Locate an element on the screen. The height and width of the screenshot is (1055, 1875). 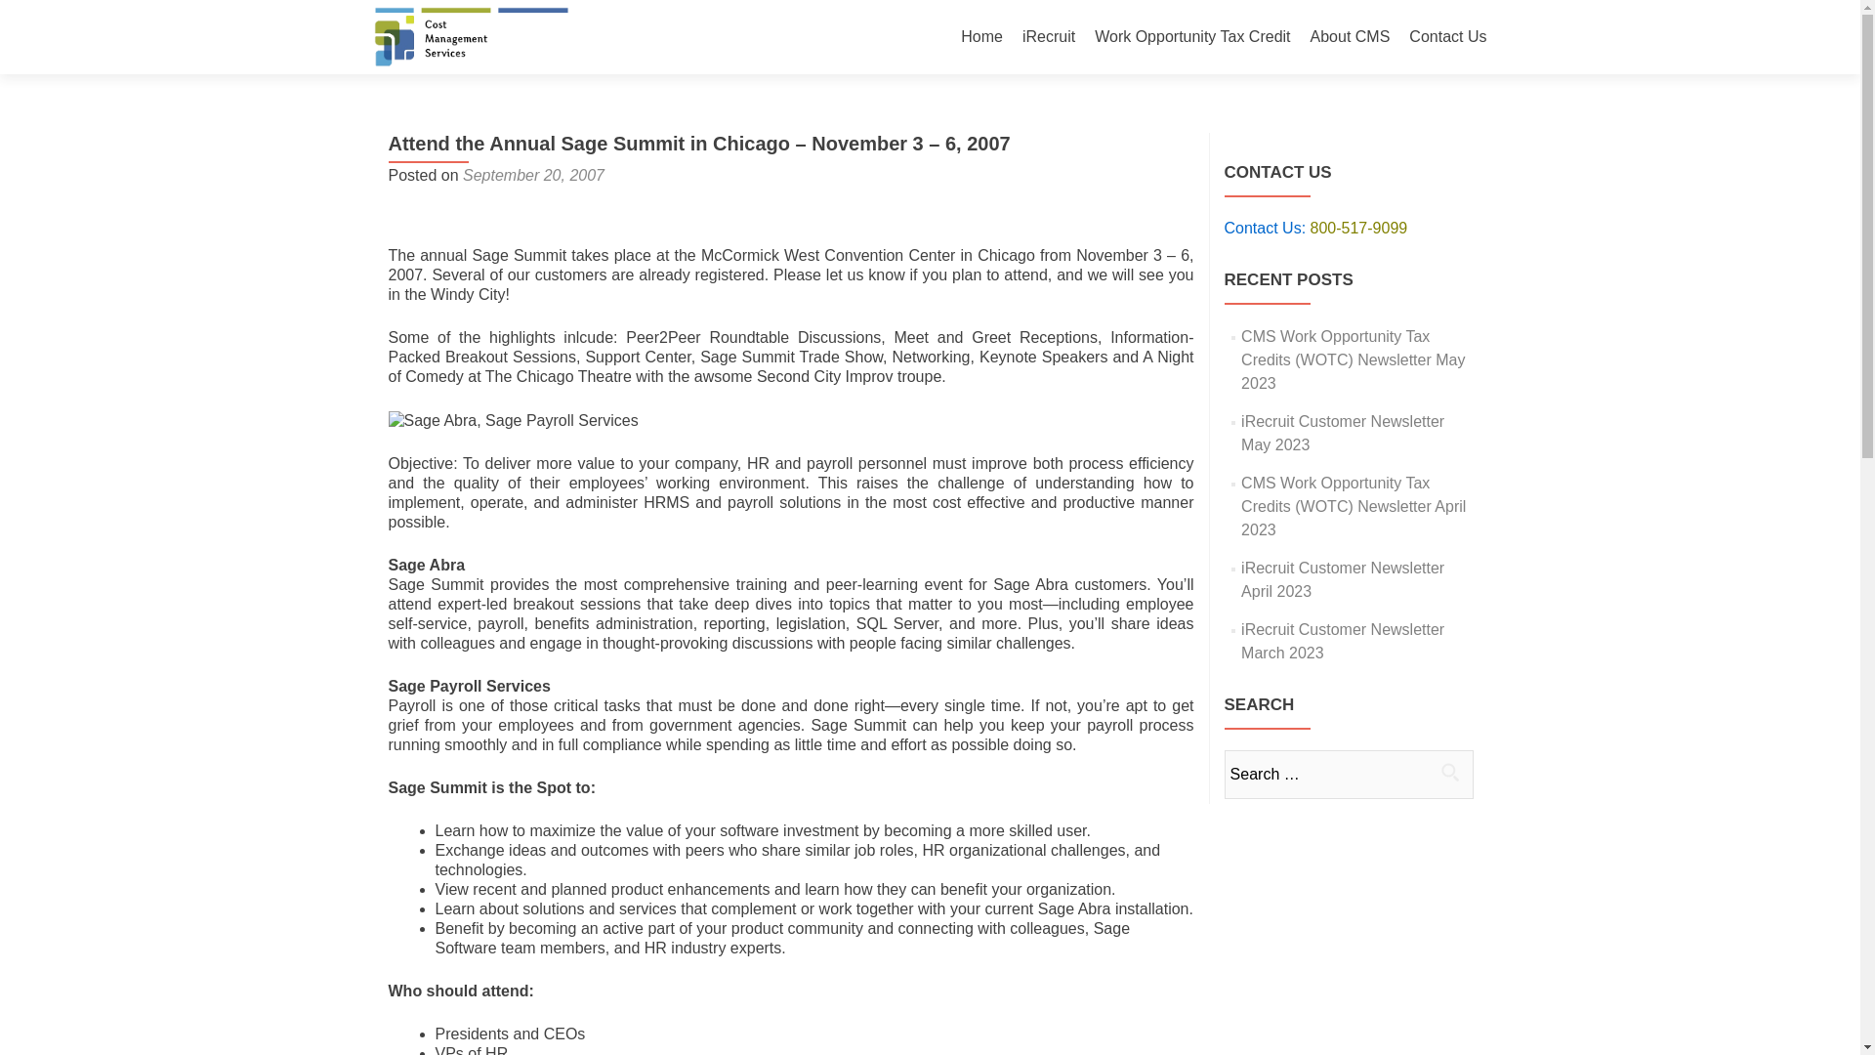
Home is located at coordinates (981, 37).